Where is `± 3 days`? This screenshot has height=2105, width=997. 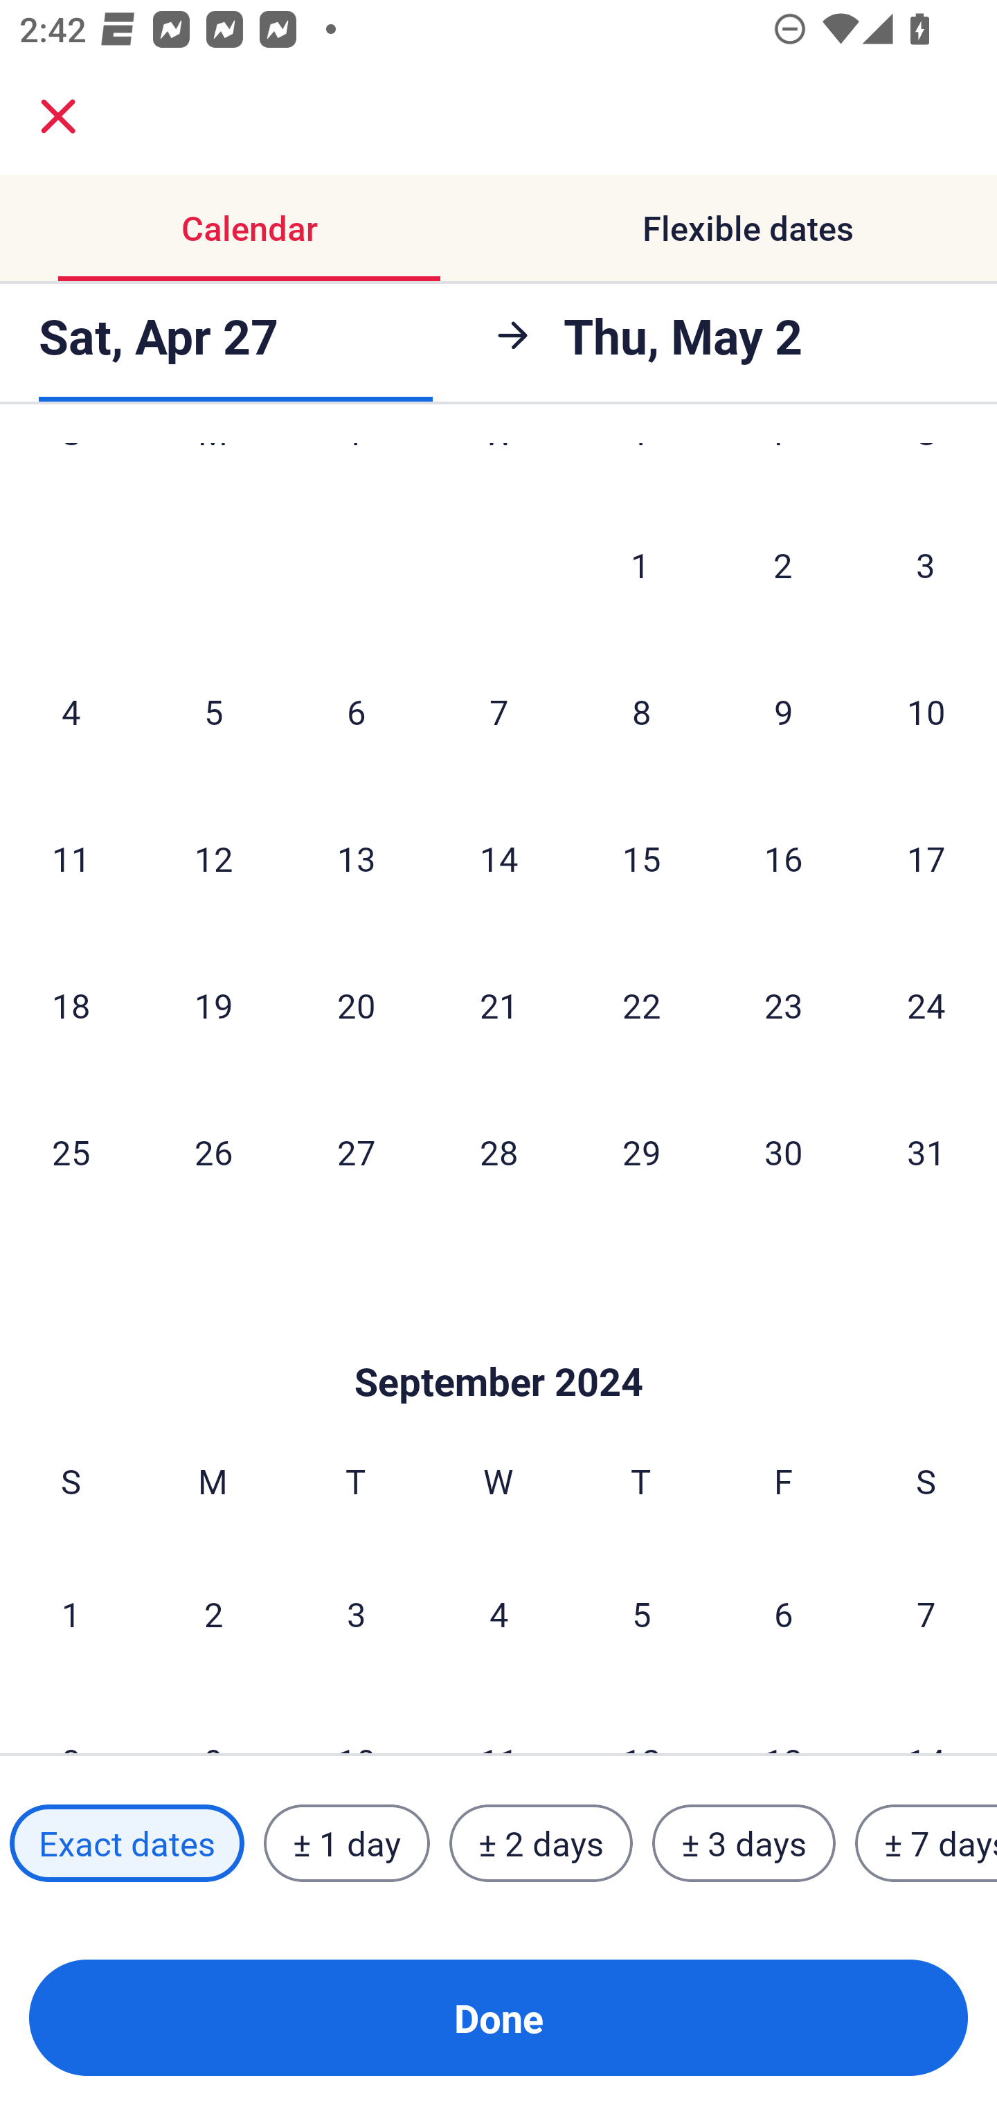
± 3 days is located at coordinates (744, 1843).